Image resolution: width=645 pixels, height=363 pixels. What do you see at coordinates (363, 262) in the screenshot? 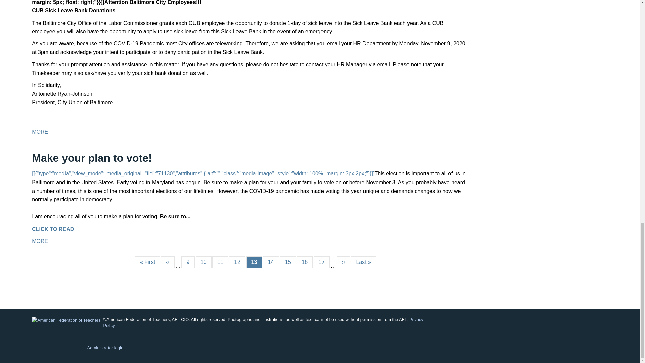
I see `Go to last page` at bounding box center [363, 262].